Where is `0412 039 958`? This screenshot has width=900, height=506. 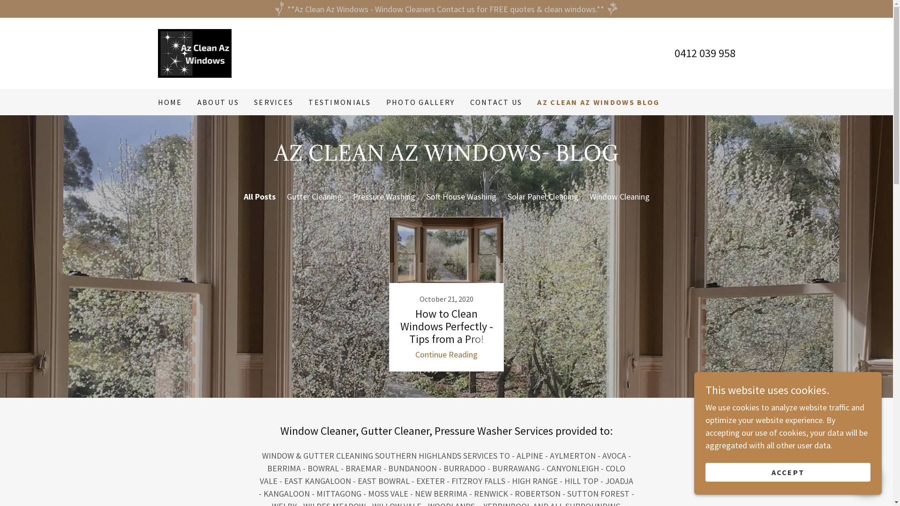 0412 039 958 is located at coordinates (705, 53).